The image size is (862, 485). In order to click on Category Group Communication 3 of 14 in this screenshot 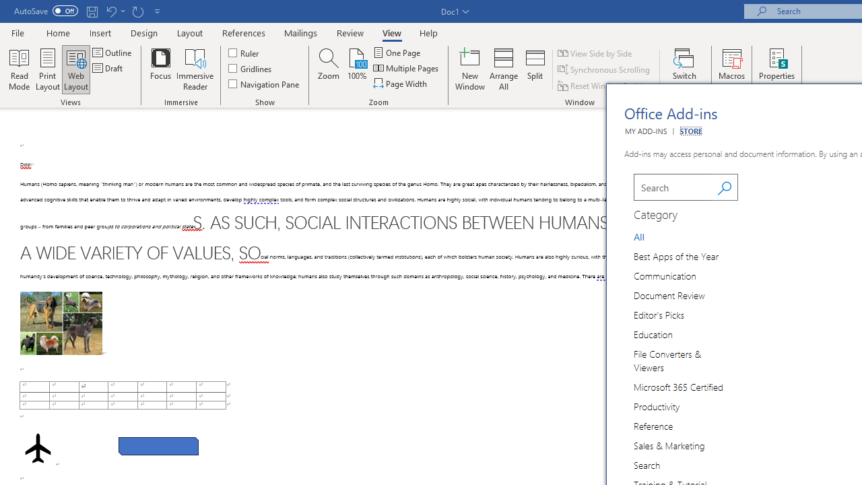, I will do `click(667, 275)`.